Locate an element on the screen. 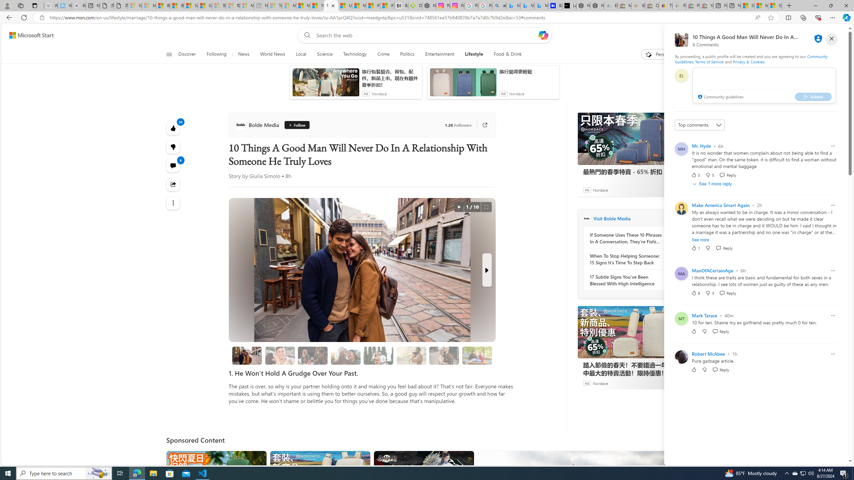 The width and height of the screenshot is (854, 480). World News is located at coordinates (272, 54).